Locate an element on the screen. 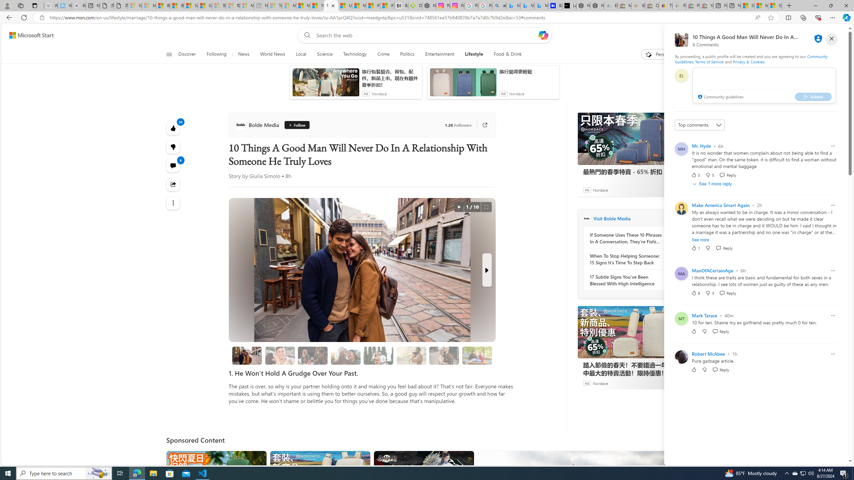 The width and height of the screenshot is (854, 480). World News is located at coordinates (272, 54).